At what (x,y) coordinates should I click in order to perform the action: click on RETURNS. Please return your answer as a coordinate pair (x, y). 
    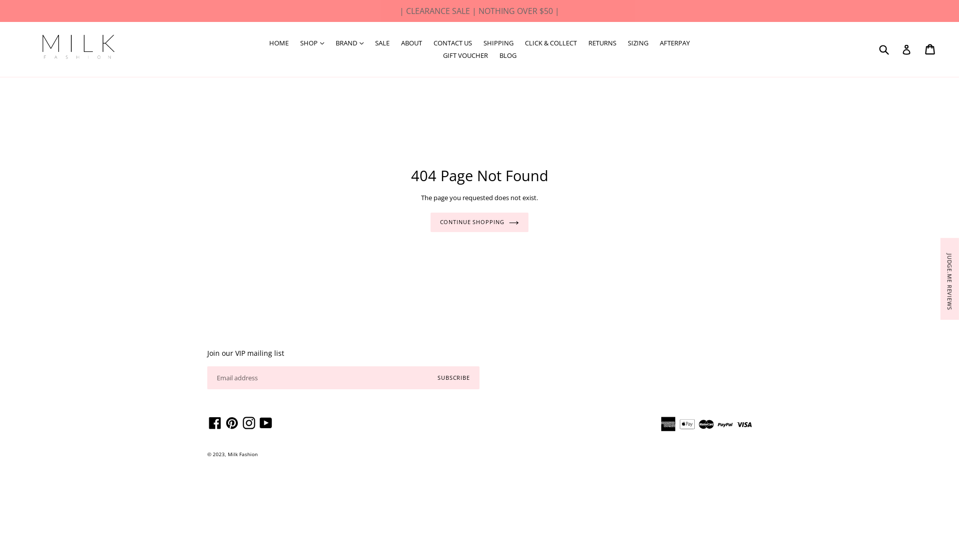
    Looking at the image, I should click on (602, 43).